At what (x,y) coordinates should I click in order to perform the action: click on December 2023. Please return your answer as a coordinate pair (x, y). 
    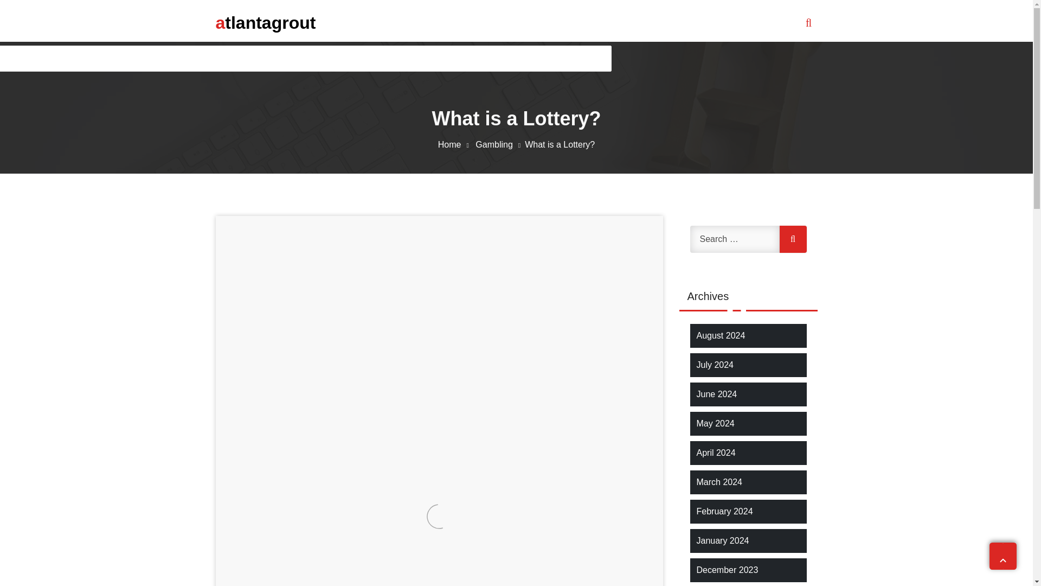
    Looking at the image, I should click on (727, 570).